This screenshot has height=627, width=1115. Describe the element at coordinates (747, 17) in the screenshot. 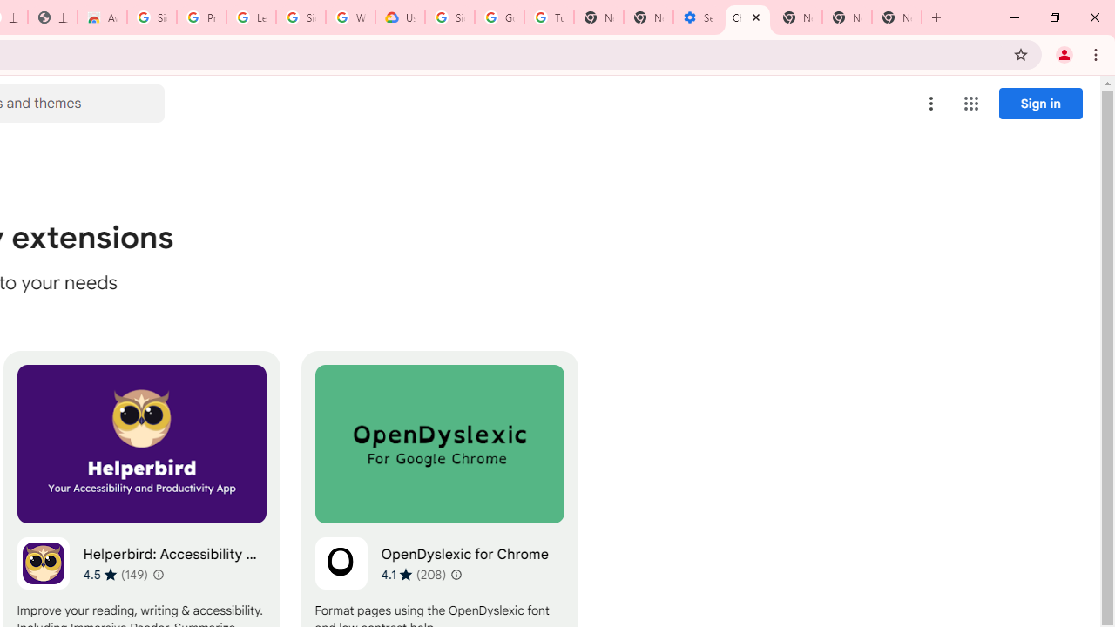

I see `Chrome Web Store - Accessibility extensions` at that location.